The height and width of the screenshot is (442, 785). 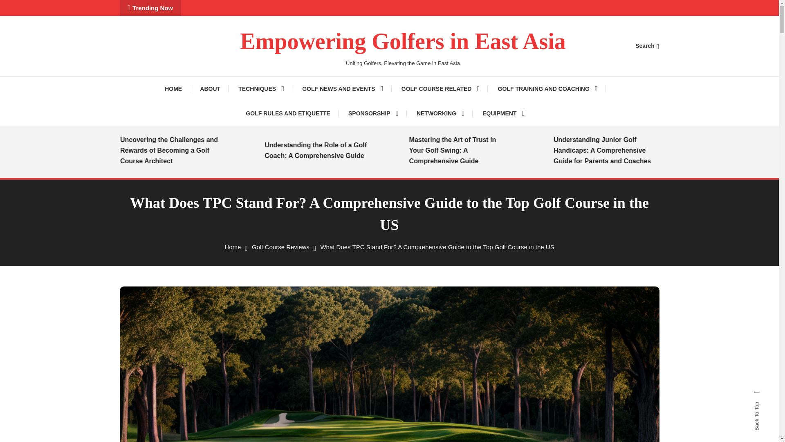 What do you see at coordinates (441, 88) in the screenshot?
I see `GOLF COURSE RELATED` at bounding box center [441, 88].